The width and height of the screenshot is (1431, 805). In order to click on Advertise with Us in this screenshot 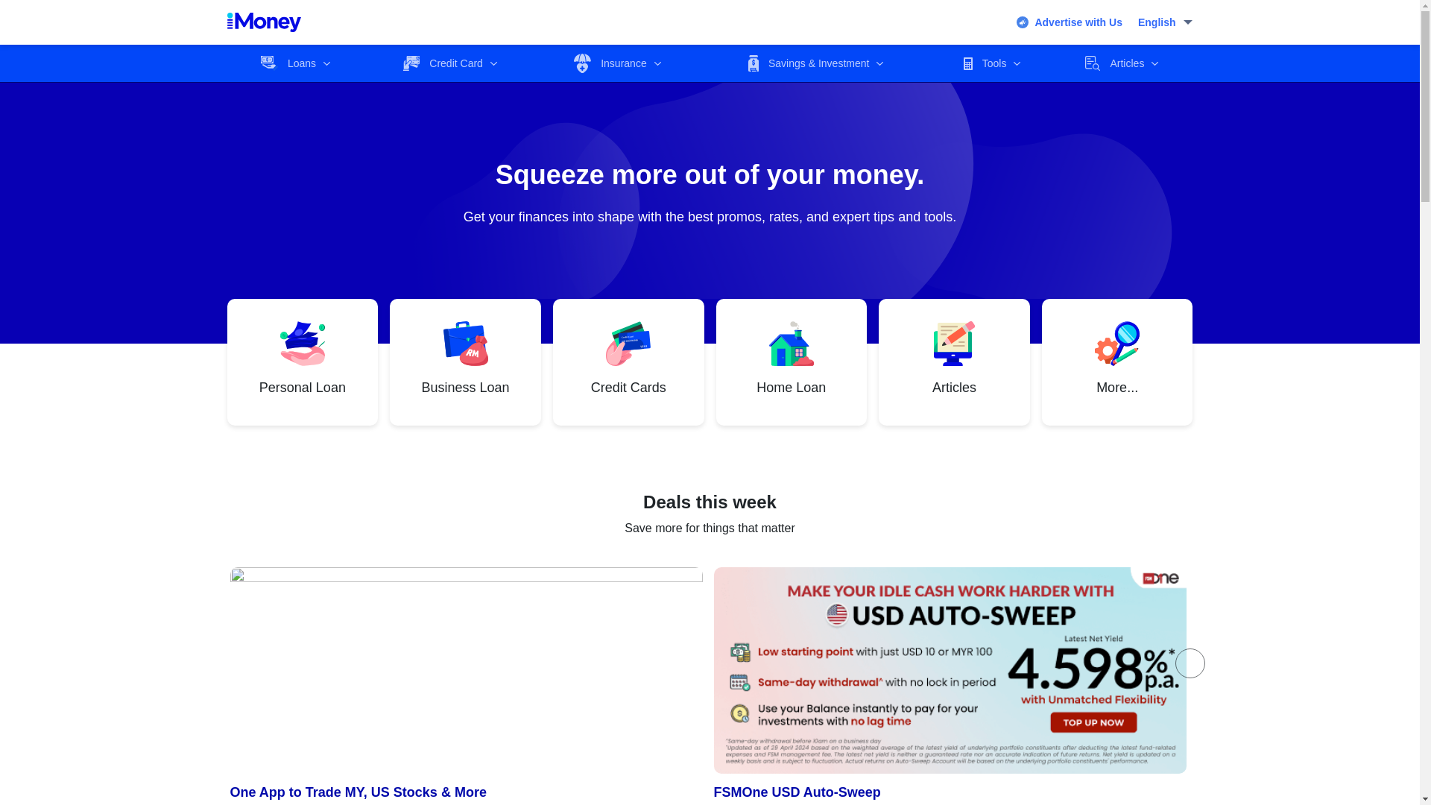, I will do `click(1069, 22)`.